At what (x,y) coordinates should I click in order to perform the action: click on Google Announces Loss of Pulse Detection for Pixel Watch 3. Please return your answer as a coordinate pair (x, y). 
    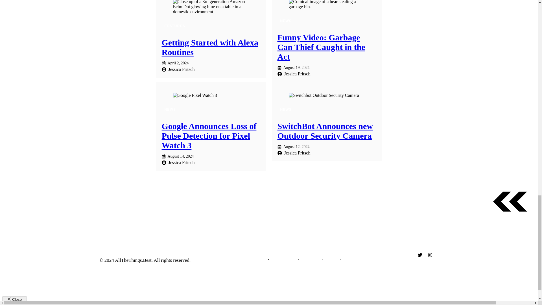
    Looking at the image, I should click on (209, 136).